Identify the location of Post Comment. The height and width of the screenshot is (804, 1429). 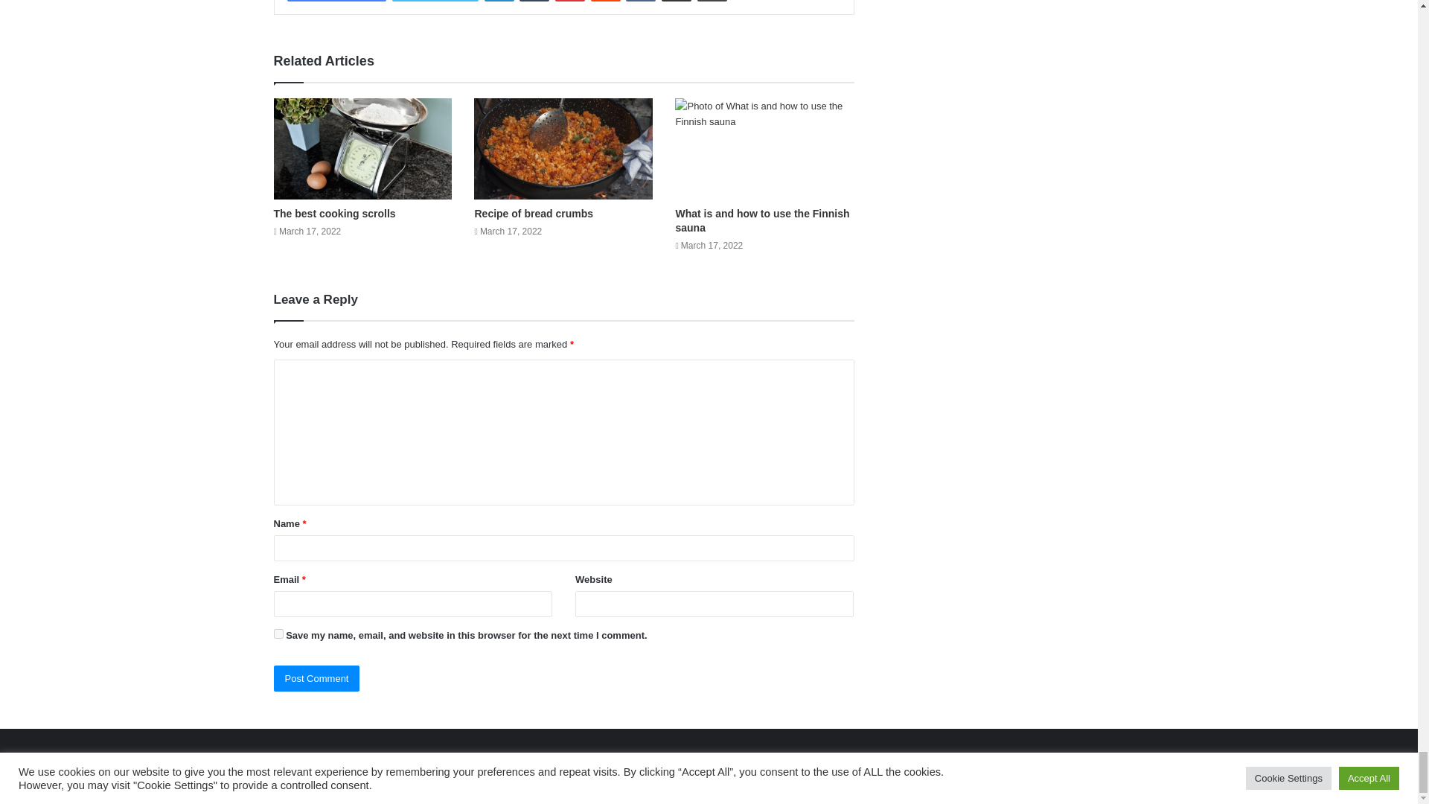
(317, 678).